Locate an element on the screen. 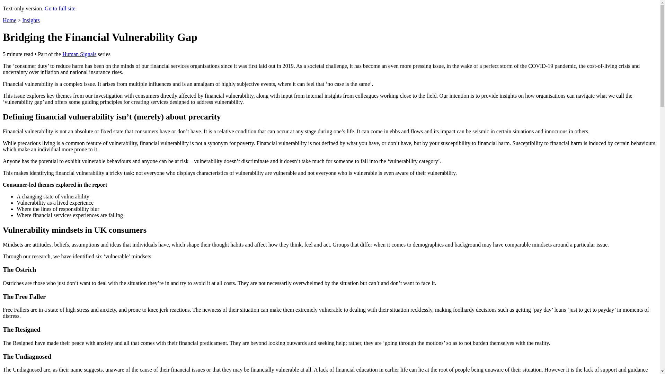 Image resolution: width=665 pixels, height=374 pixels. Home is located at coordinates (9, 20).